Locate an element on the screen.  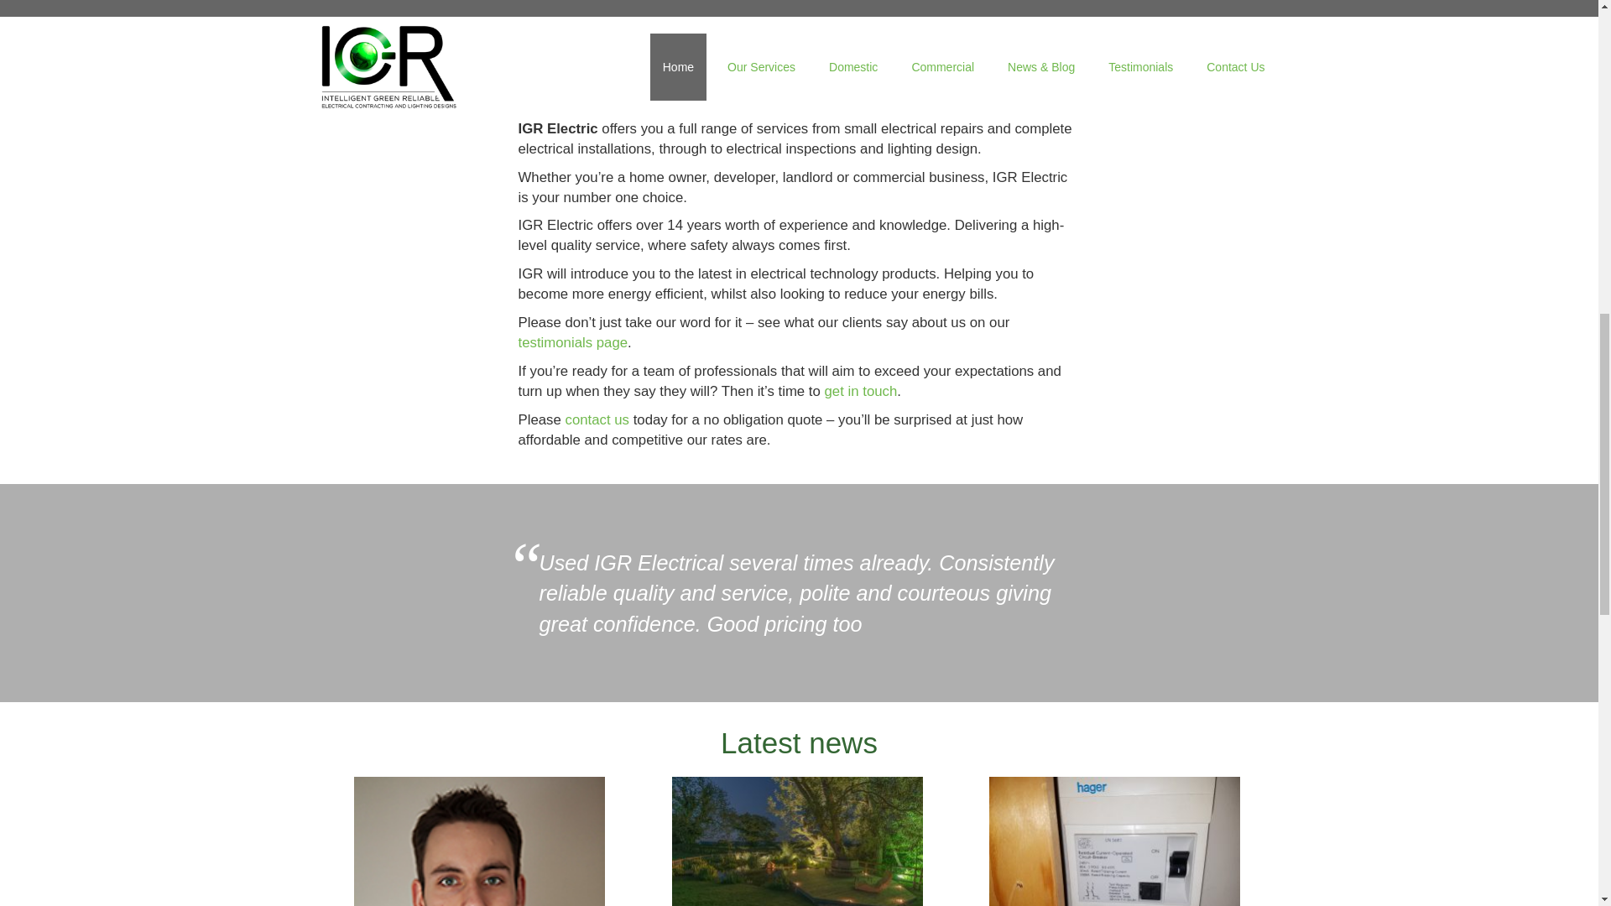
get in touch is located at coordinates (861, 391).